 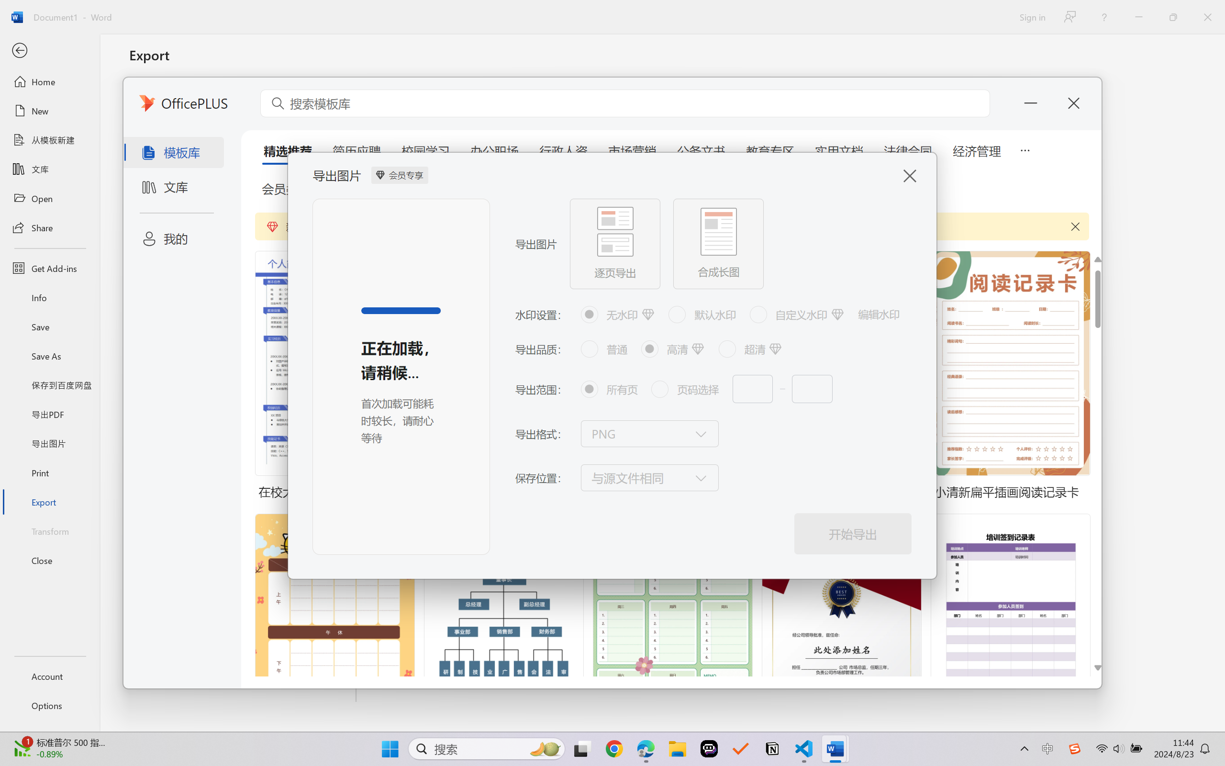 What do you see at coordinates (50, 51) in the screenshot?
I see `Back` at bounding box center [50, 51].